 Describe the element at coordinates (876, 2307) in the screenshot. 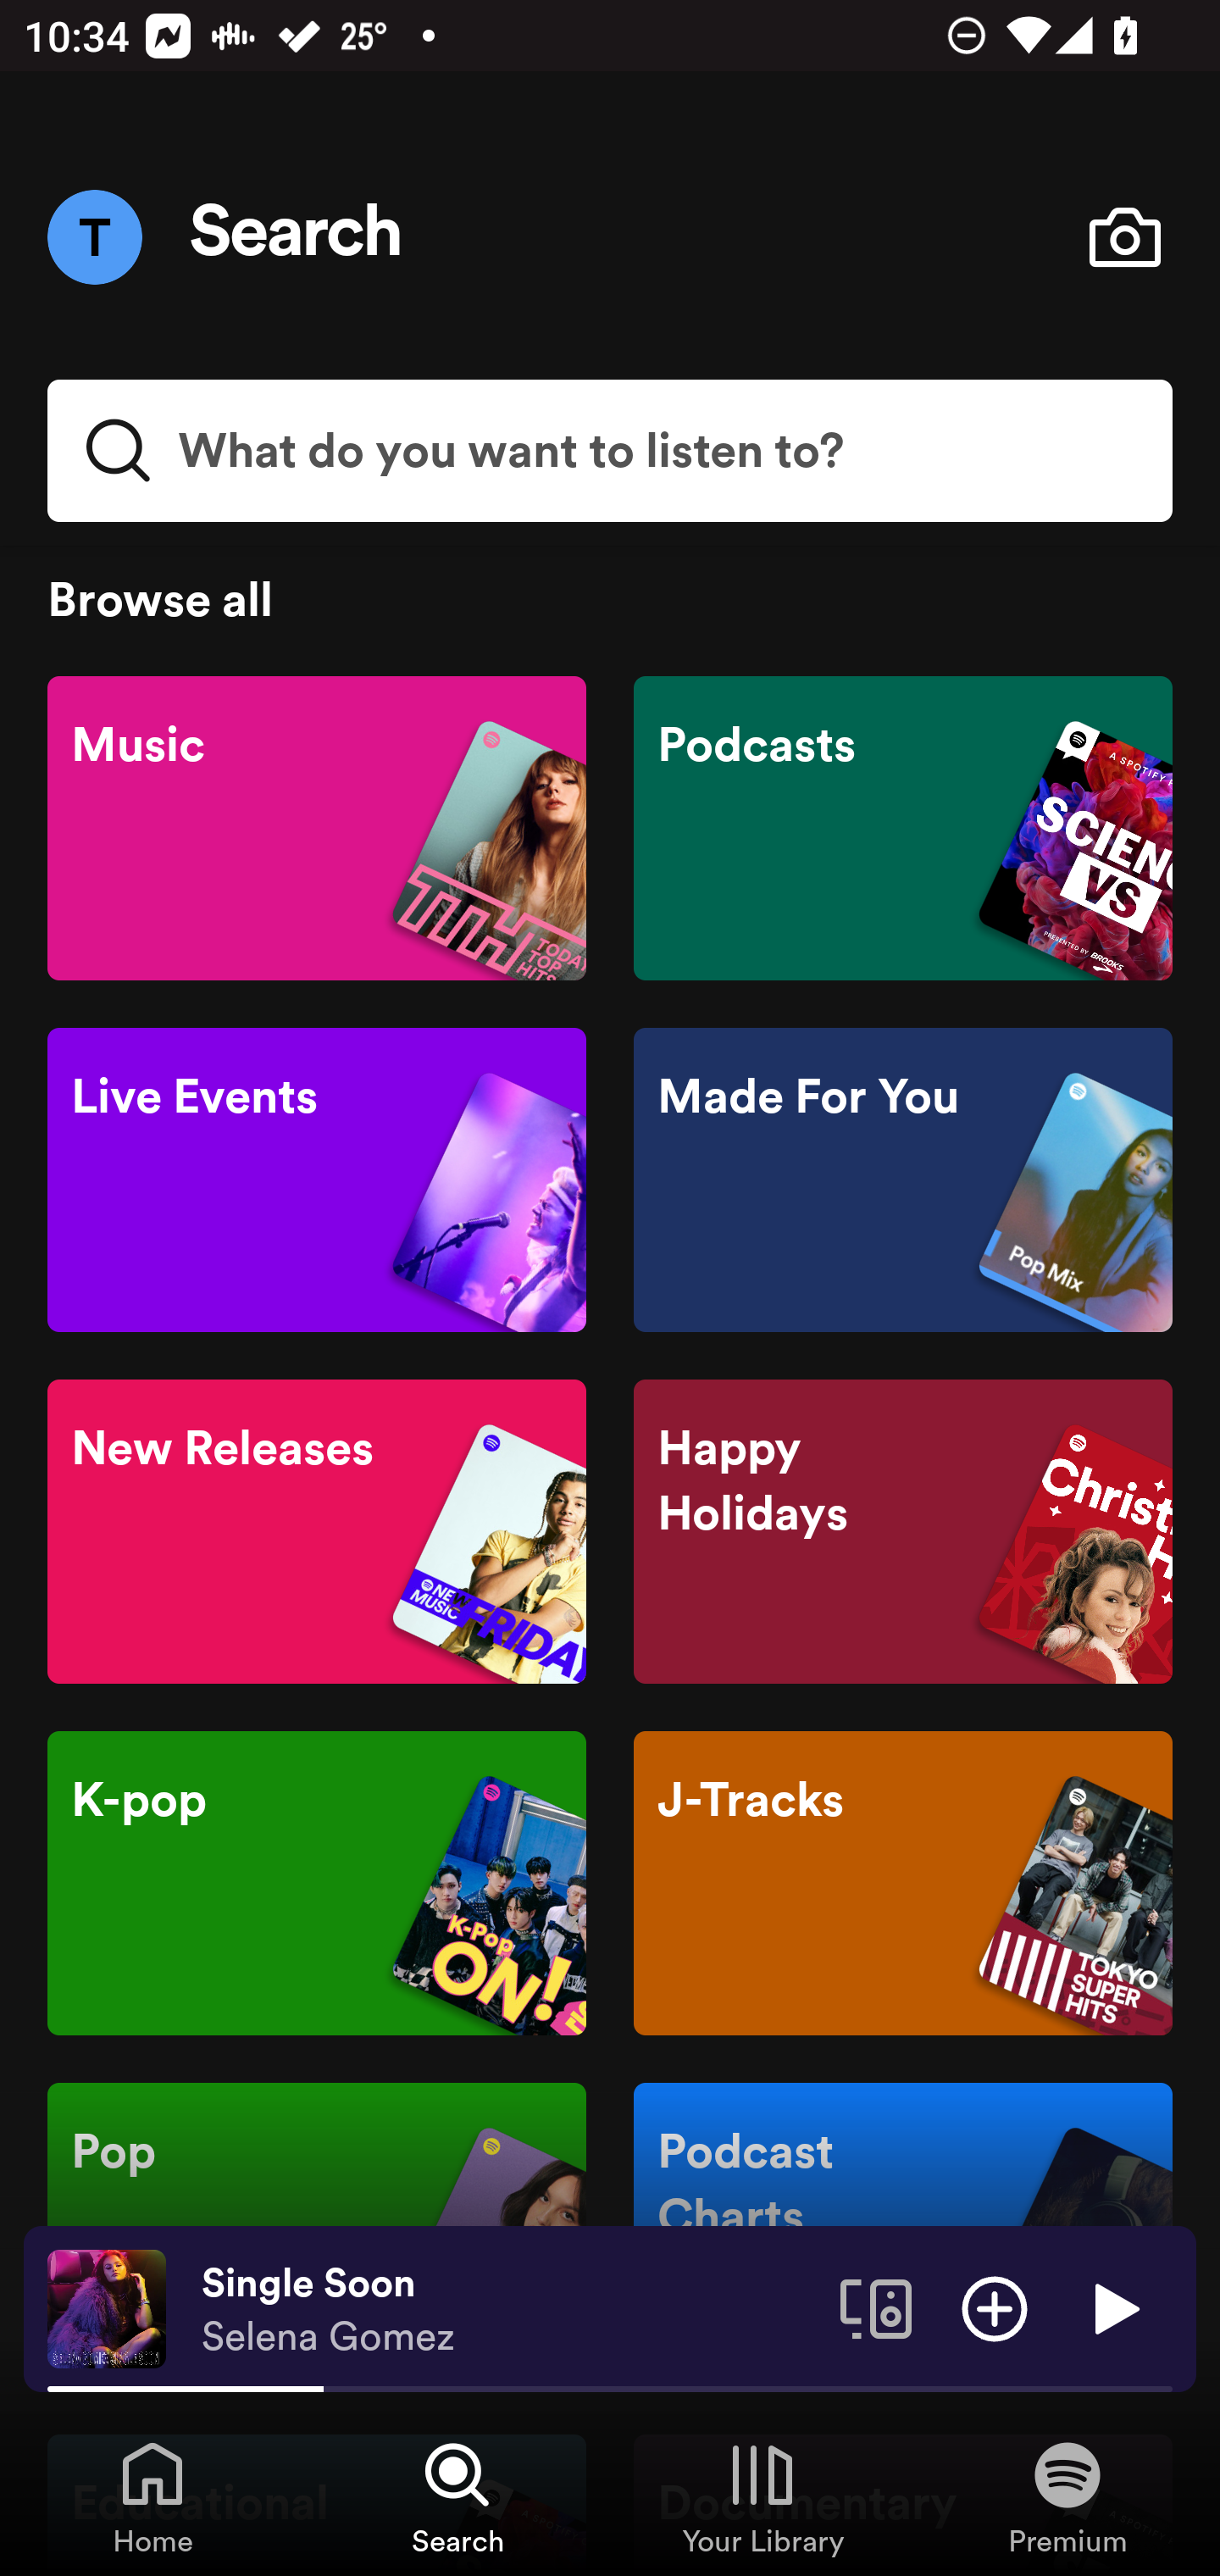

I see `Connect to a device. Opens the devices menu` at that location.